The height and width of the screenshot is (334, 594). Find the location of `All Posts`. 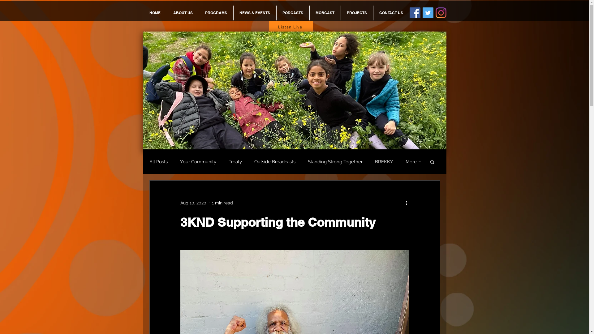

All Posts is located at coordinates (158, 162).